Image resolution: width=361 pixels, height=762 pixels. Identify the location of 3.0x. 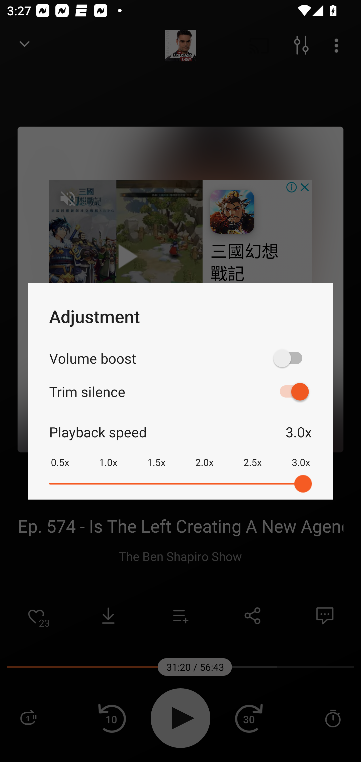
(301, 456).